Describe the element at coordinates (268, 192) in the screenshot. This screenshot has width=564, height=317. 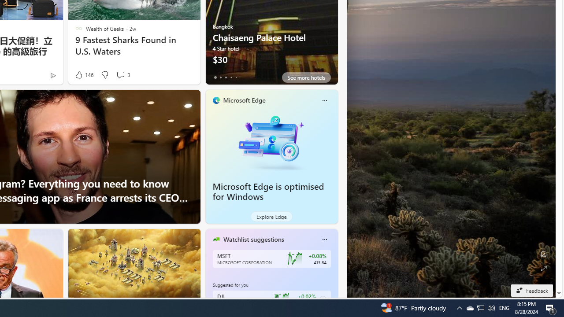
I see `Microsoft Edge is optimised for Windows` at that location.